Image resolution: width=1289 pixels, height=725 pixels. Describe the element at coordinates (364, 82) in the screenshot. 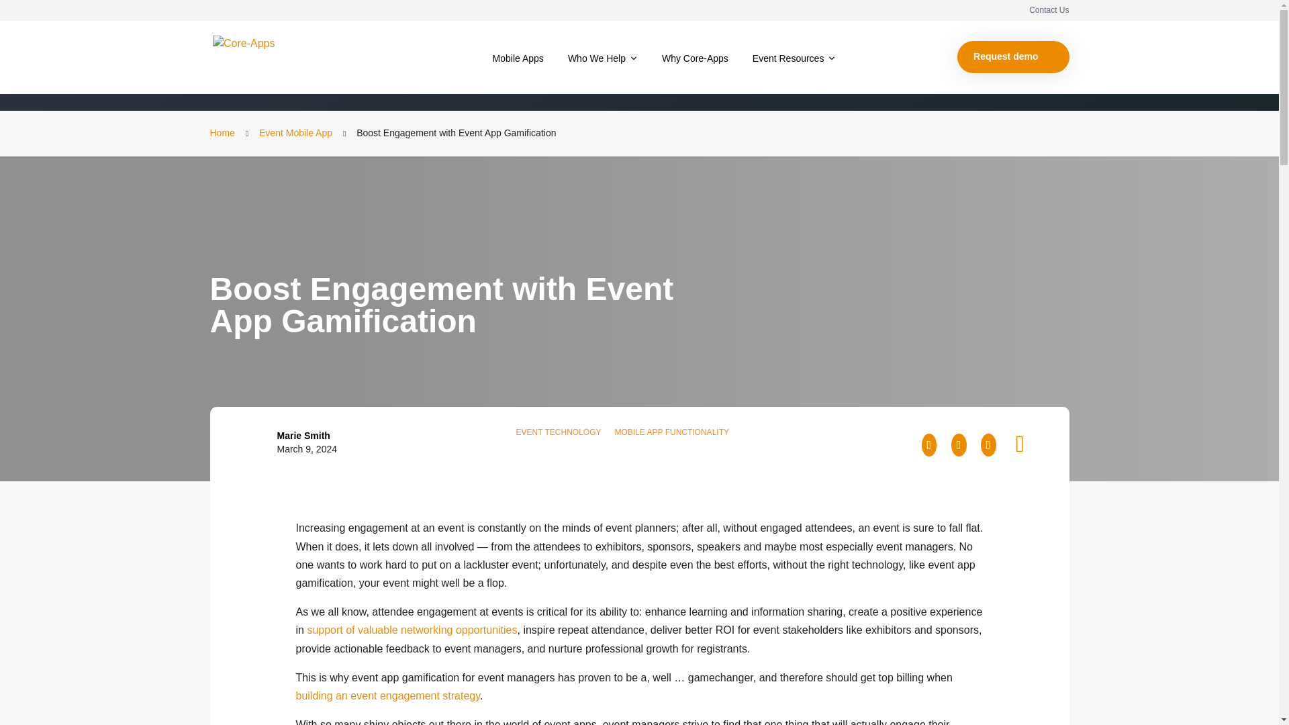

I see `Event Engagement` at that location.